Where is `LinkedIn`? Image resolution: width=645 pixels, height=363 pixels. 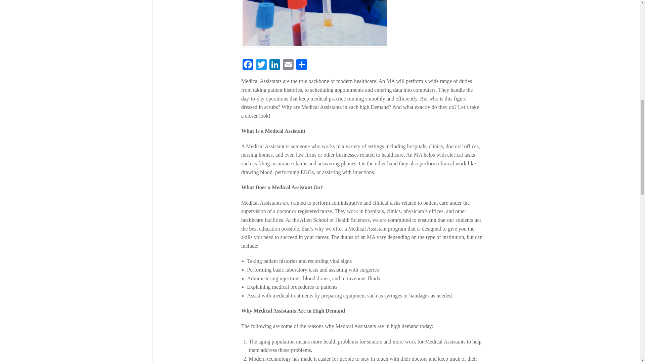
LinkedIn is located at coordinates (275, 65).